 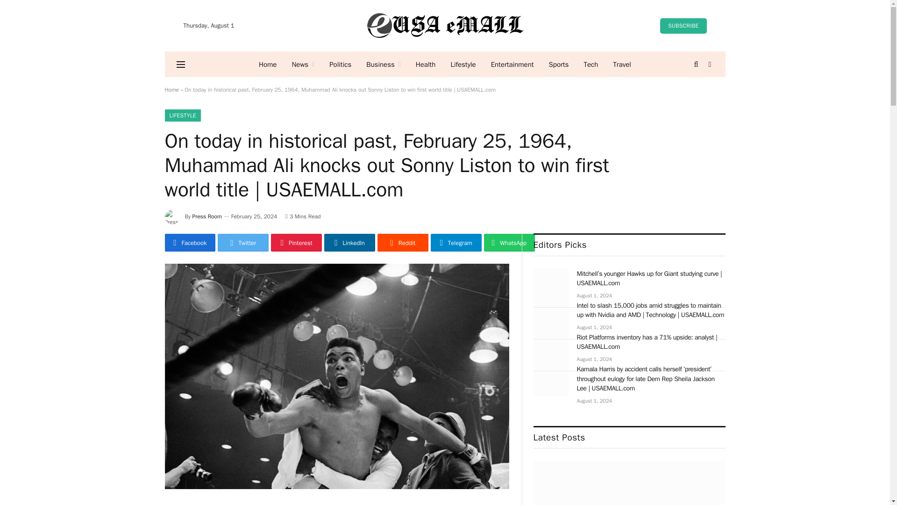 I want to click on Home, so click(x=267, y=65).